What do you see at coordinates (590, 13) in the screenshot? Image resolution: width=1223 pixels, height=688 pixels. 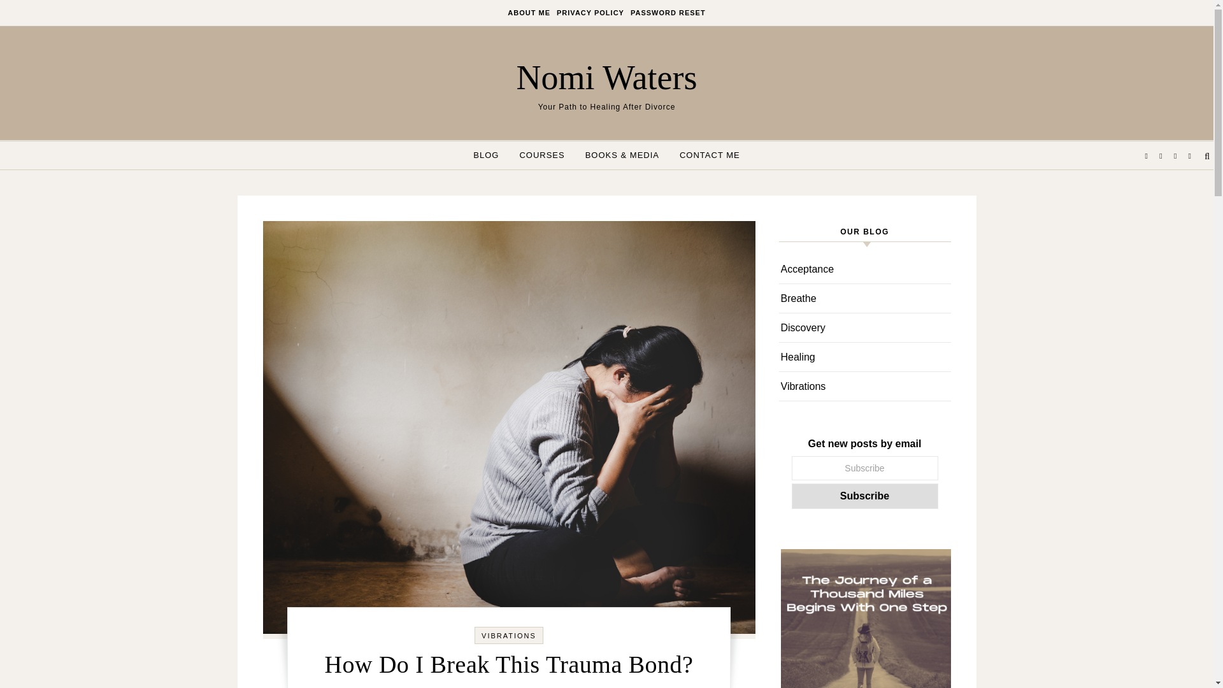 I see `PRIVACY POLICY` at bounding box center [590, 13].